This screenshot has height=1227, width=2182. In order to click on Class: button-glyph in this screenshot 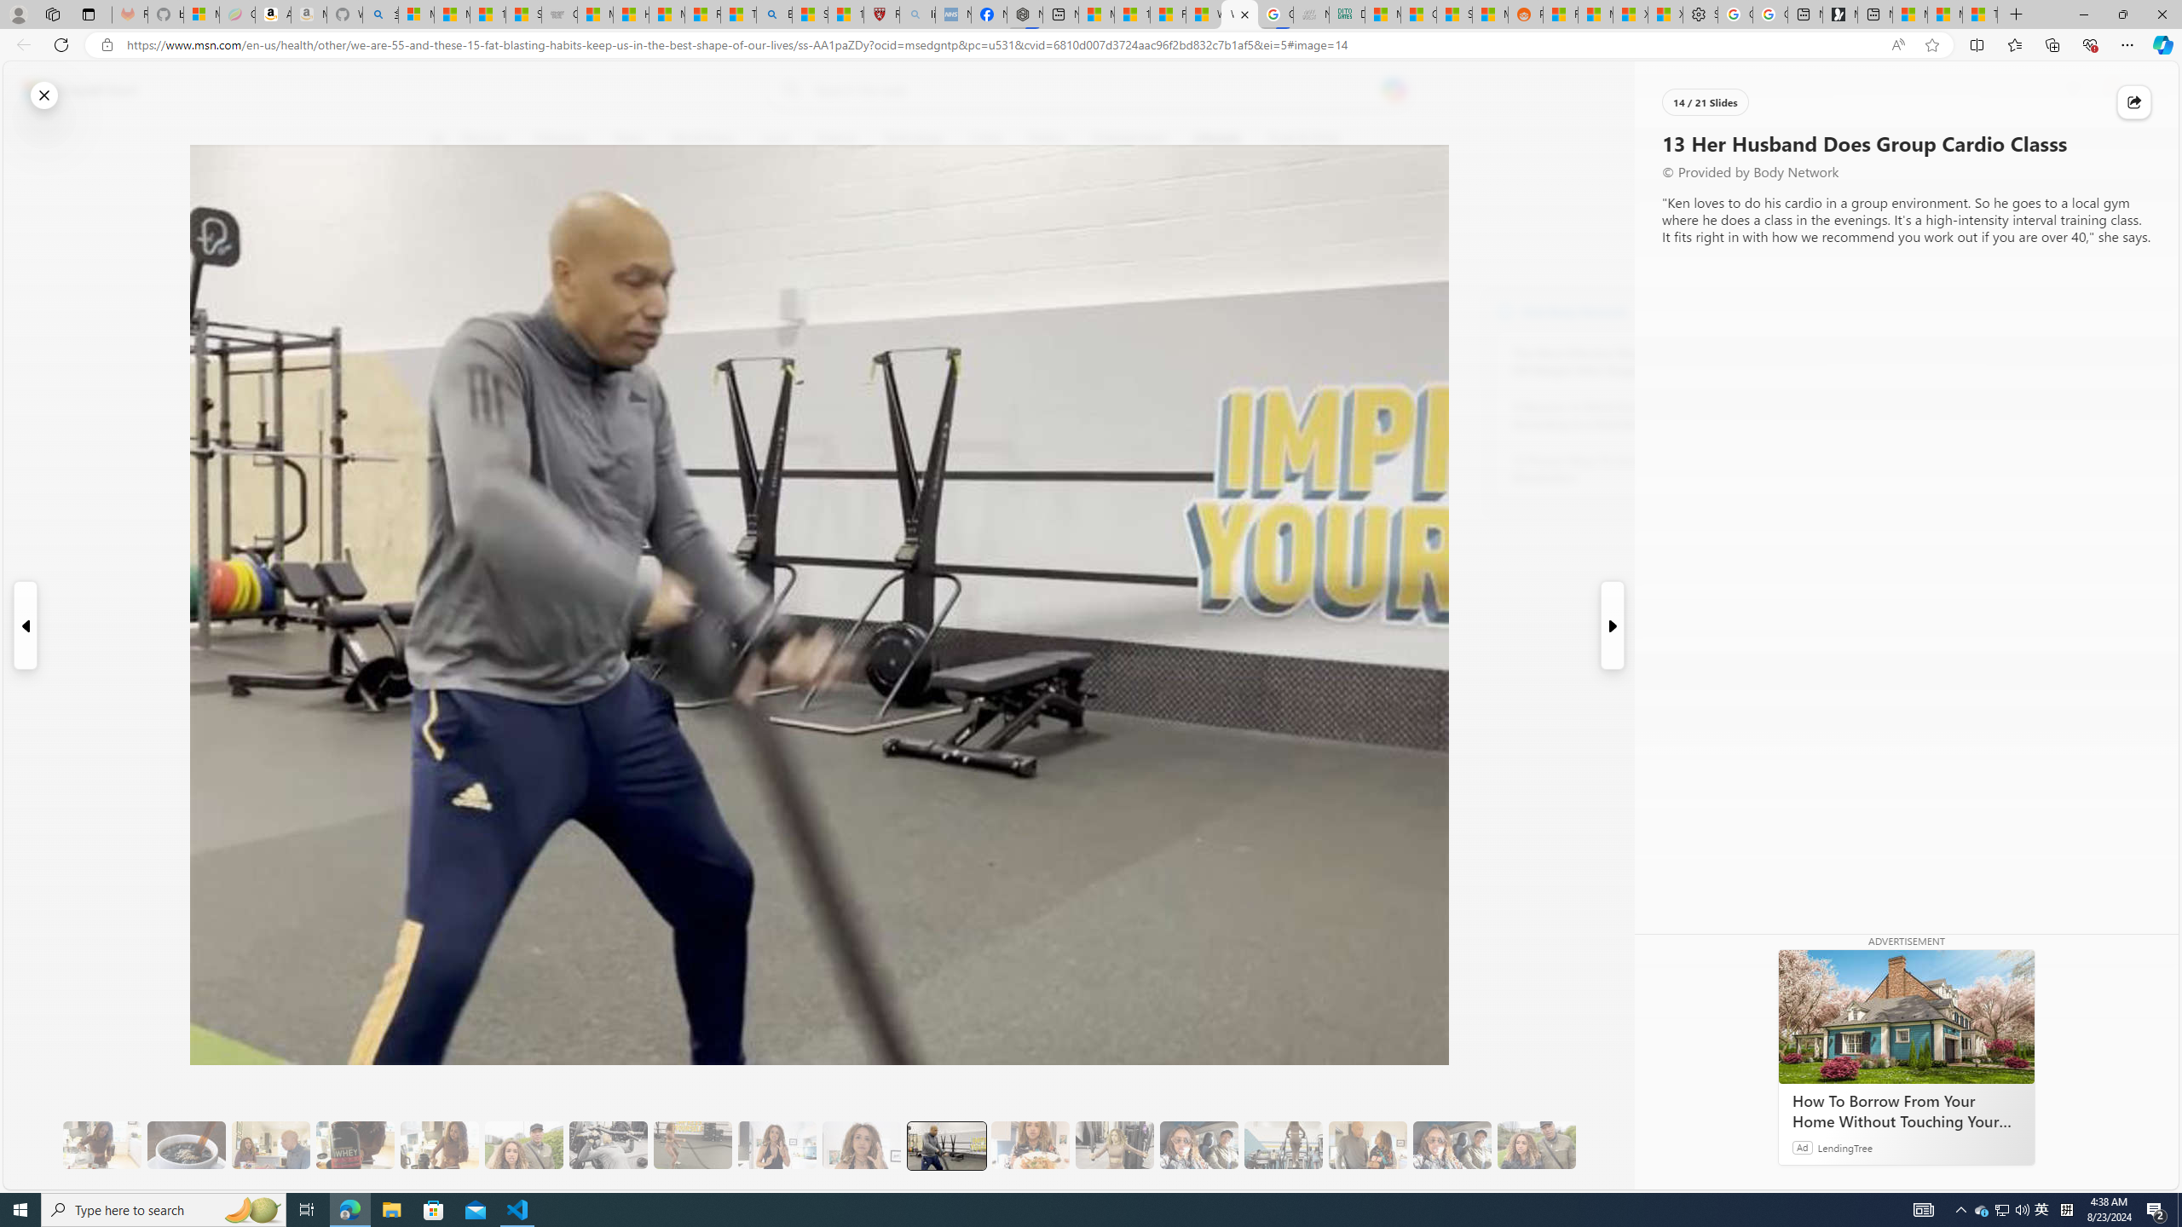, I will do `click(438, 139)`.